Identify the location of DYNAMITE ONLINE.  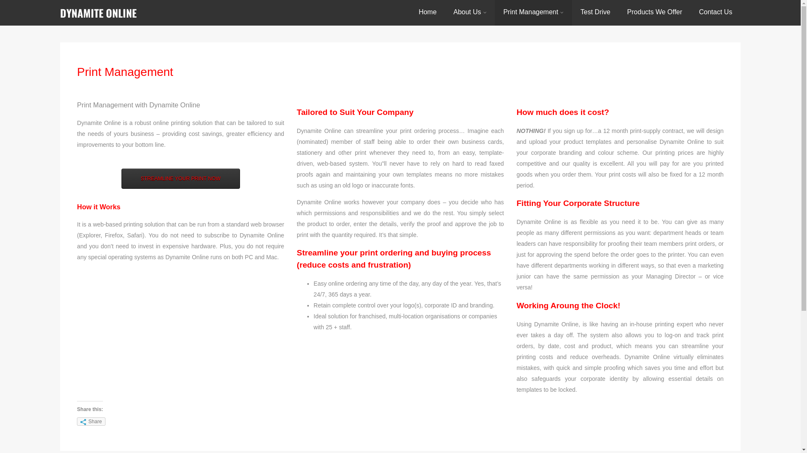
(98, 13).